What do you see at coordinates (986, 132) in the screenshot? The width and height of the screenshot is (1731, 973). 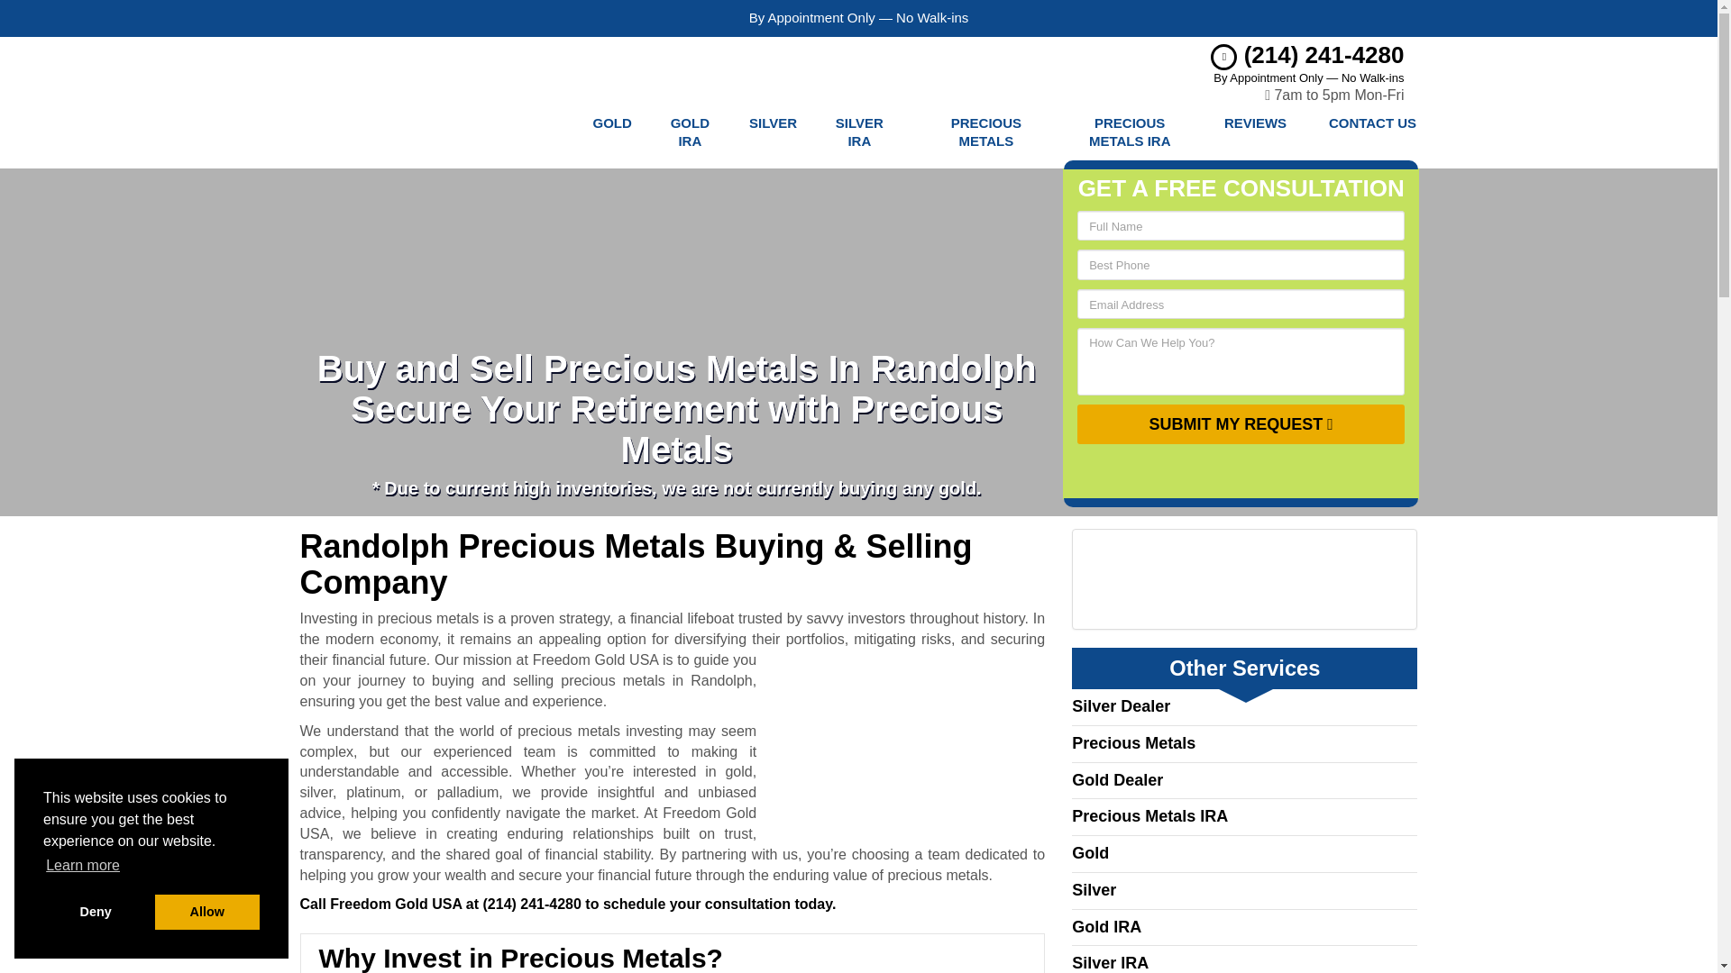 I see `PRECIOUS METALS` at bounding box center [986, 132].